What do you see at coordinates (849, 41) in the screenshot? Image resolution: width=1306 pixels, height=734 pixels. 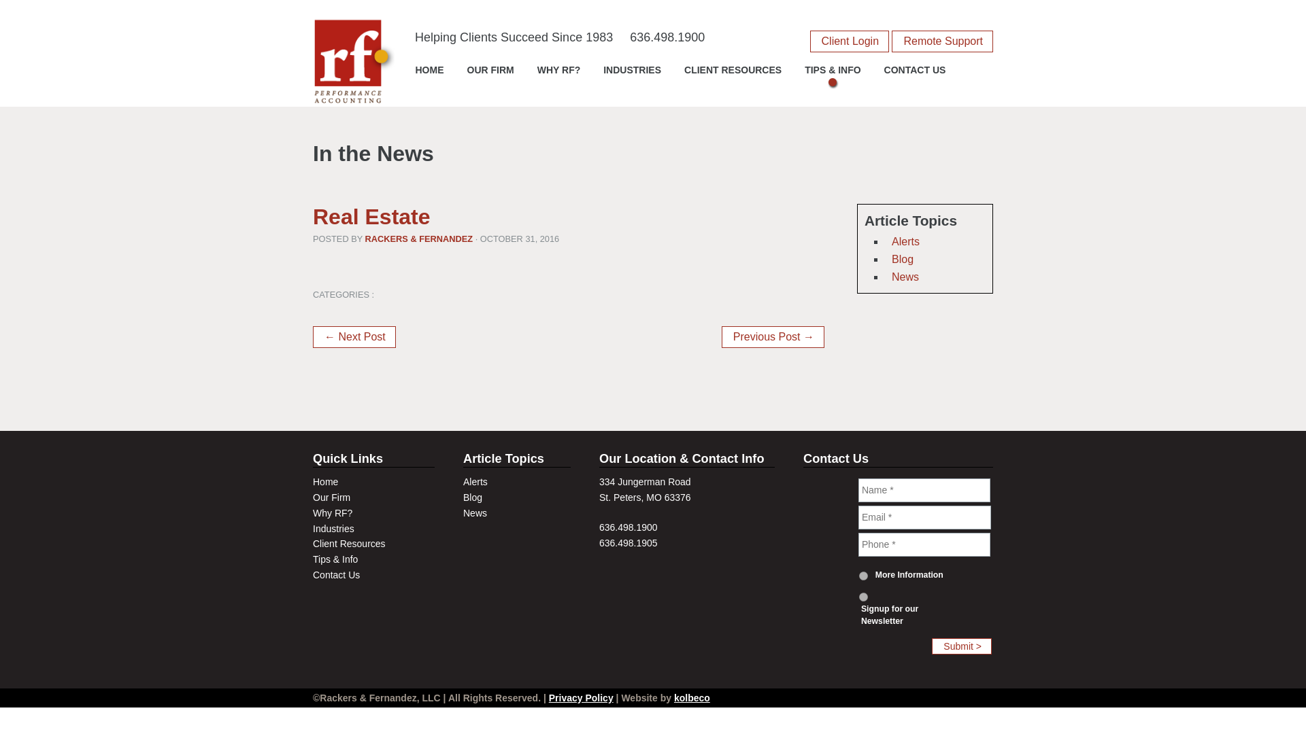 I see `Client Login` at bounding box center [849, 41].